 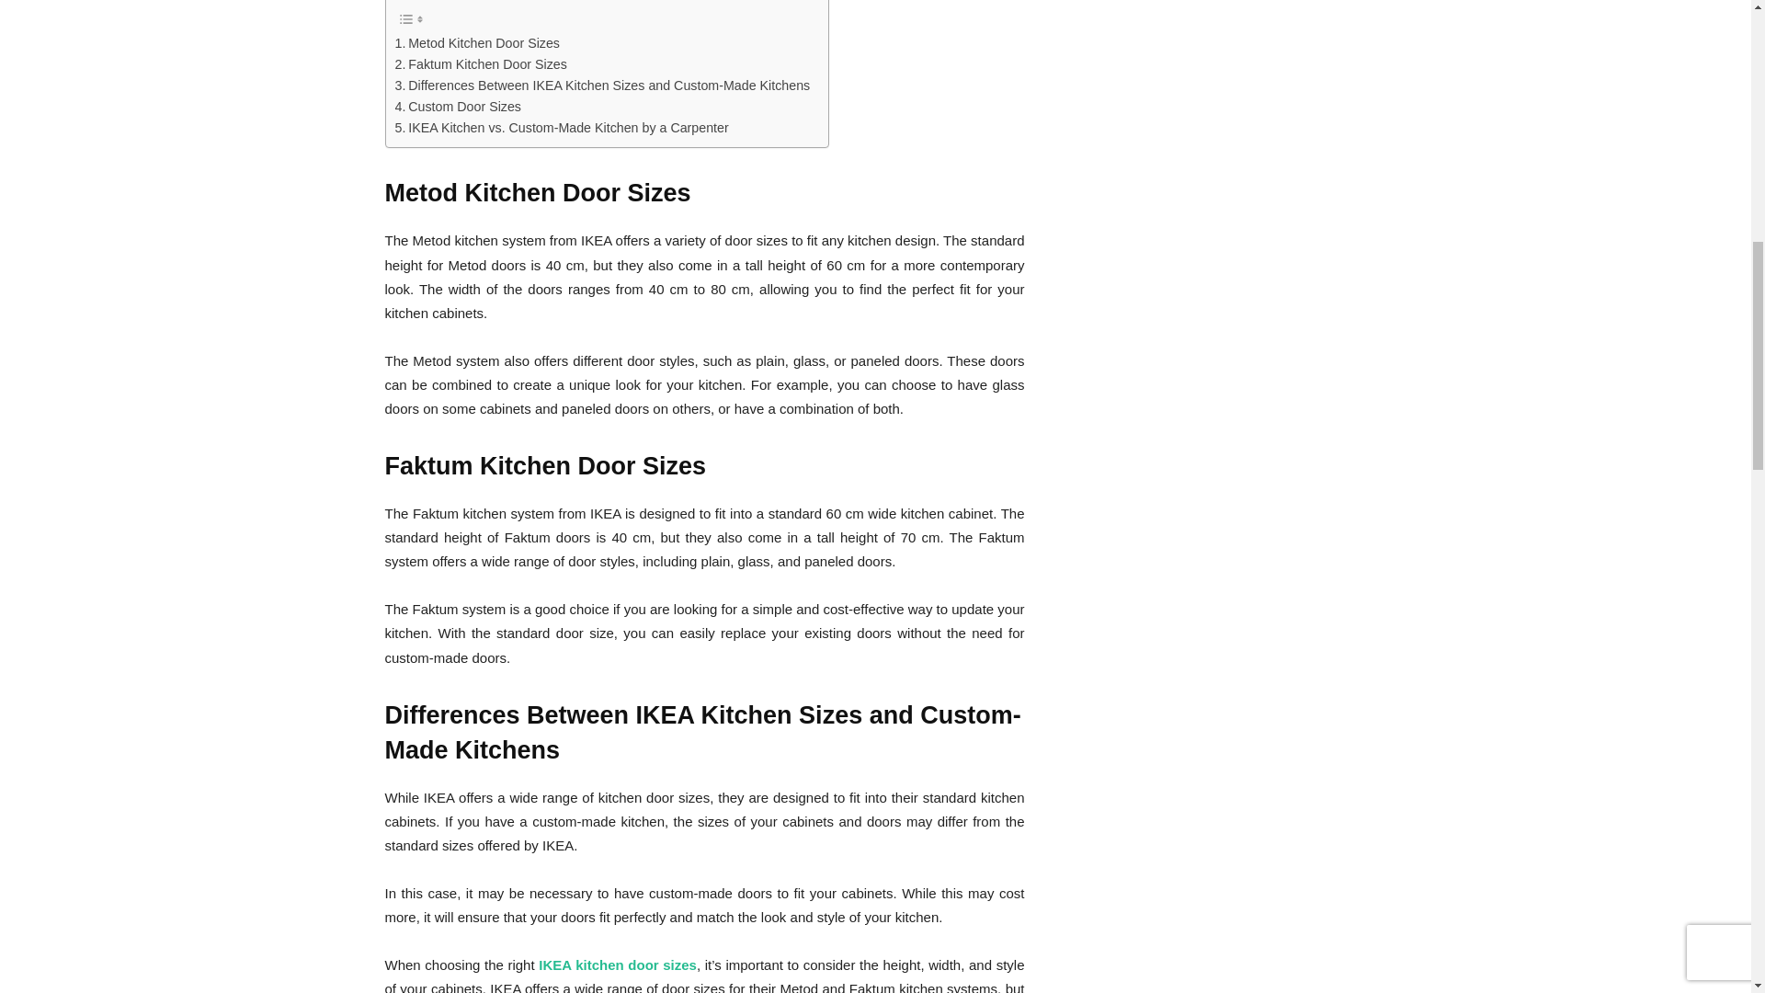 I want to click on IKEA Kitchen vs. Custom-Made Kitchen by a Carpenter, so click(x=562, y=129).